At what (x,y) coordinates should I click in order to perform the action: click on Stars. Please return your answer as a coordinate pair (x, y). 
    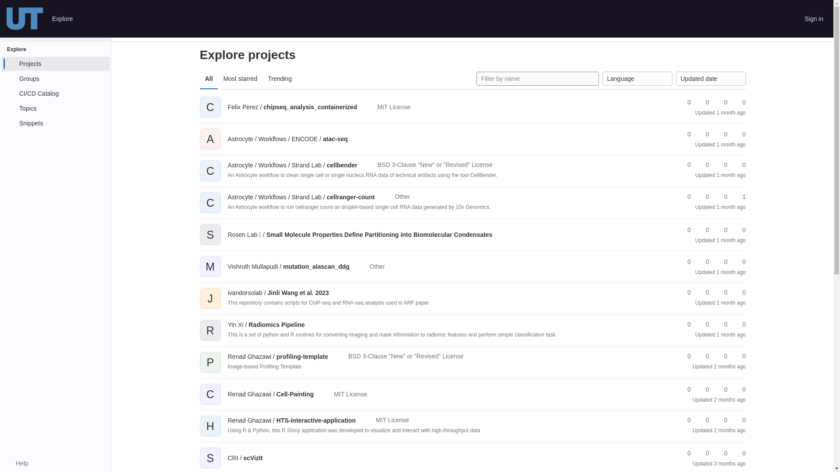
    Looking at the image, I should click on (685, 134).